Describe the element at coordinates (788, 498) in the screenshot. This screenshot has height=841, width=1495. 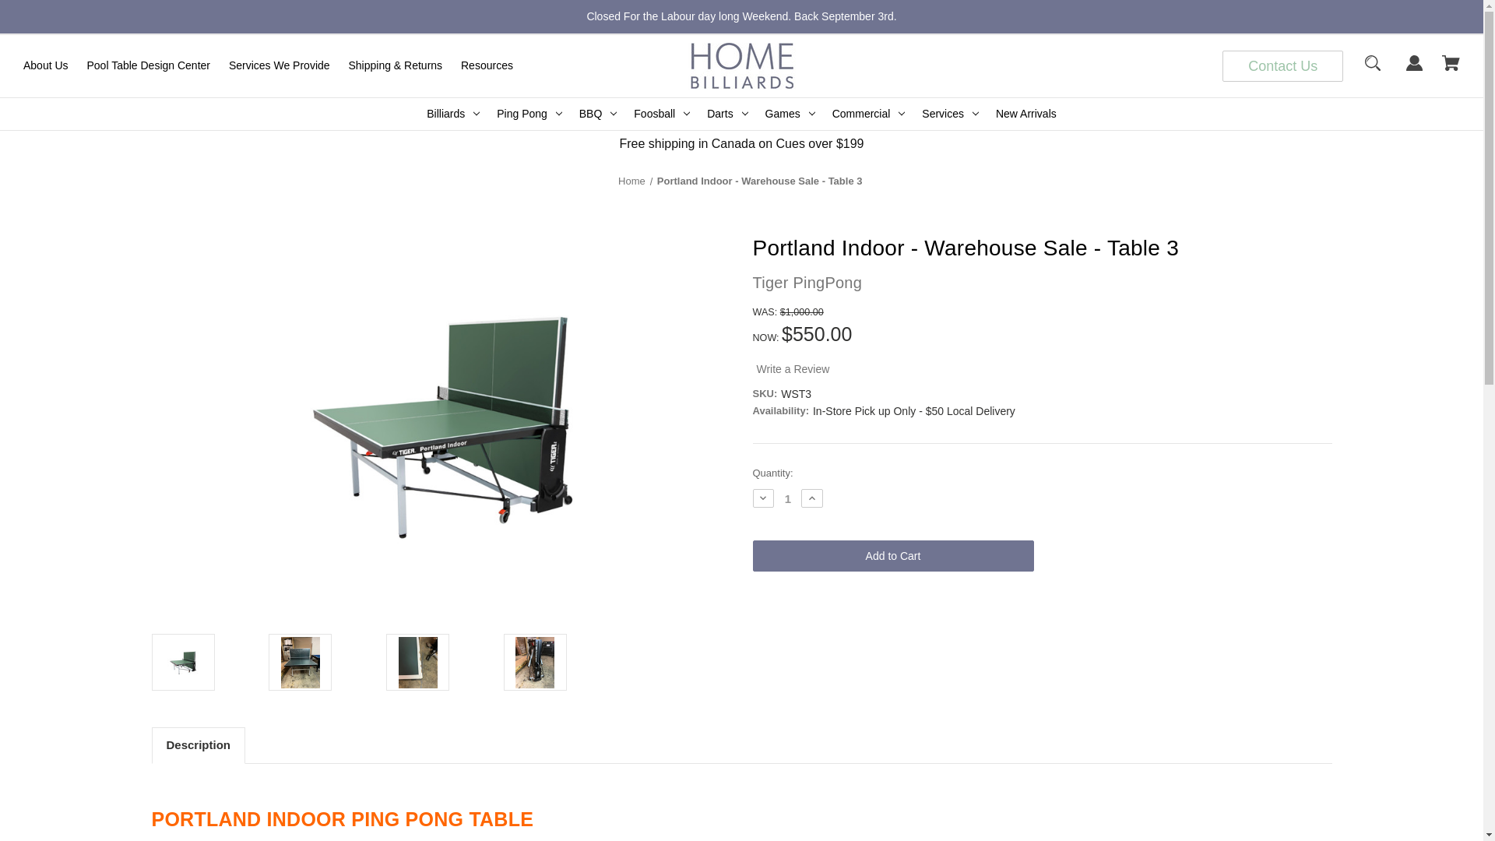
I see `1` at that location.